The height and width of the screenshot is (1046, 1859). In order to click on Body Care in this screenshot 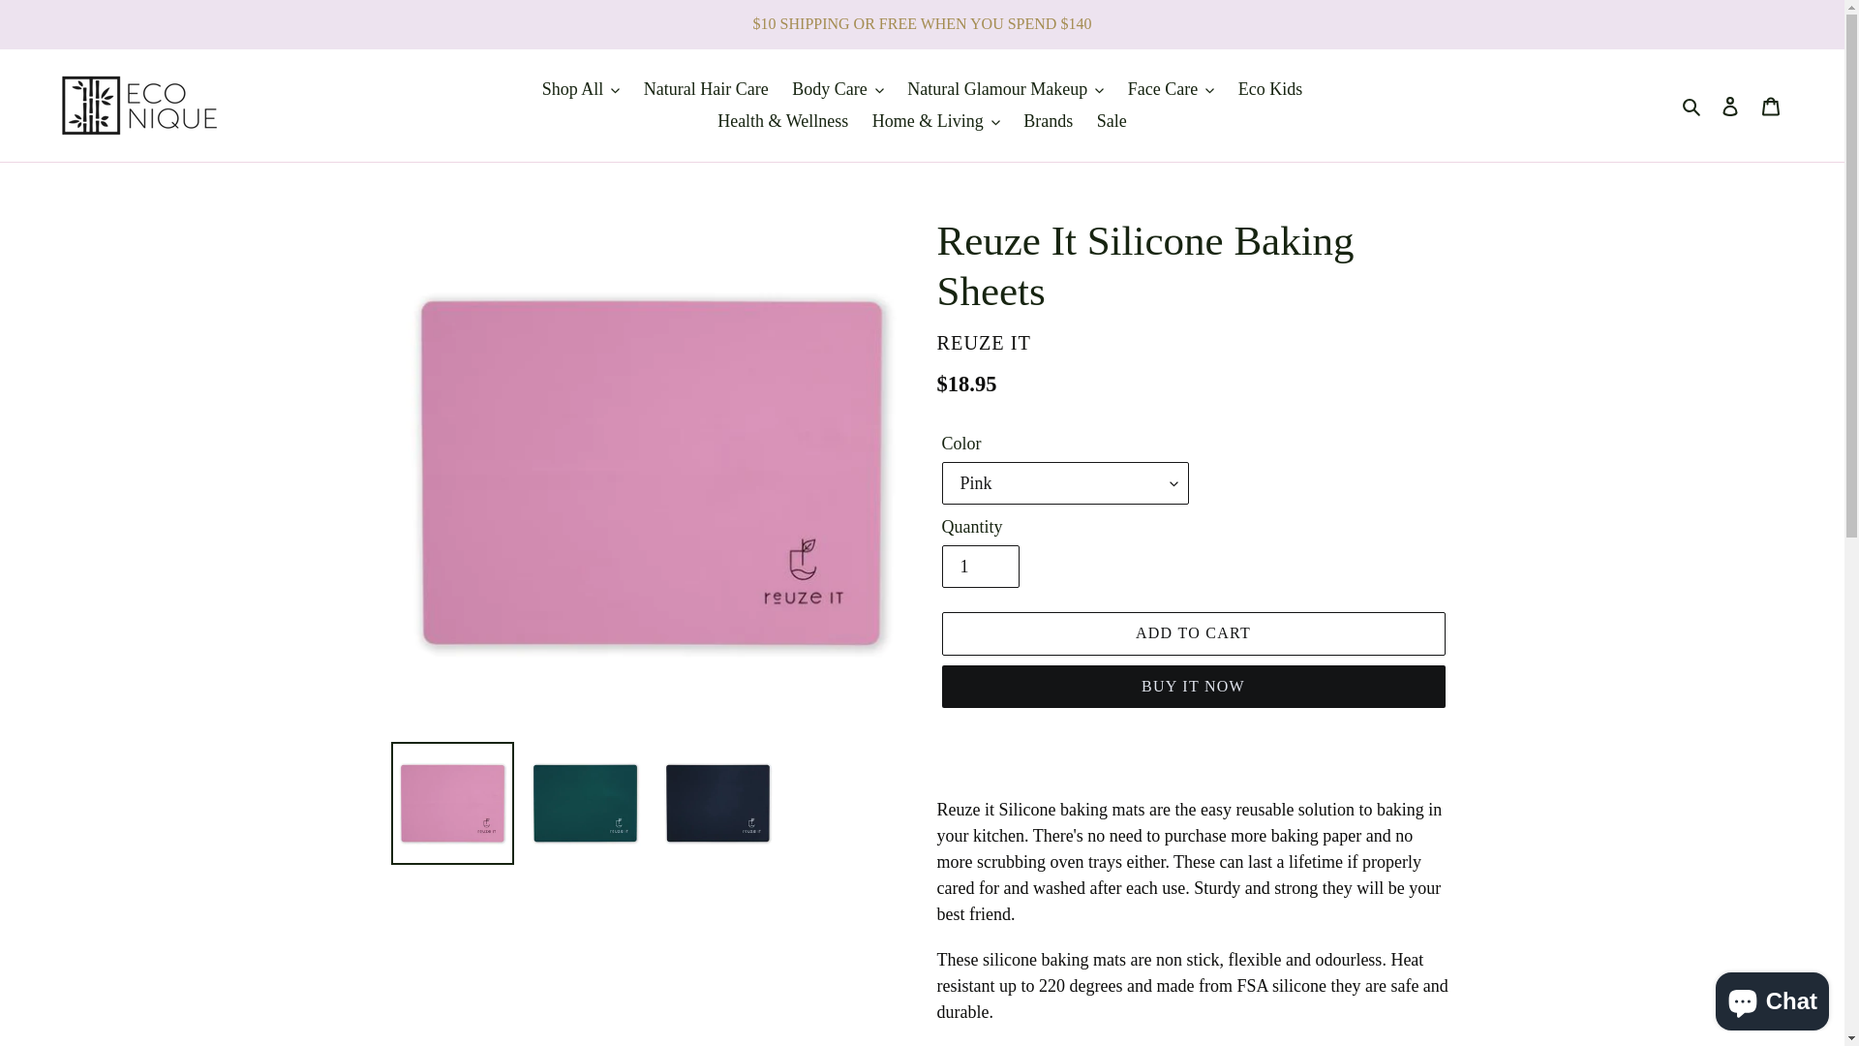, I will do `click(838, 89)`.